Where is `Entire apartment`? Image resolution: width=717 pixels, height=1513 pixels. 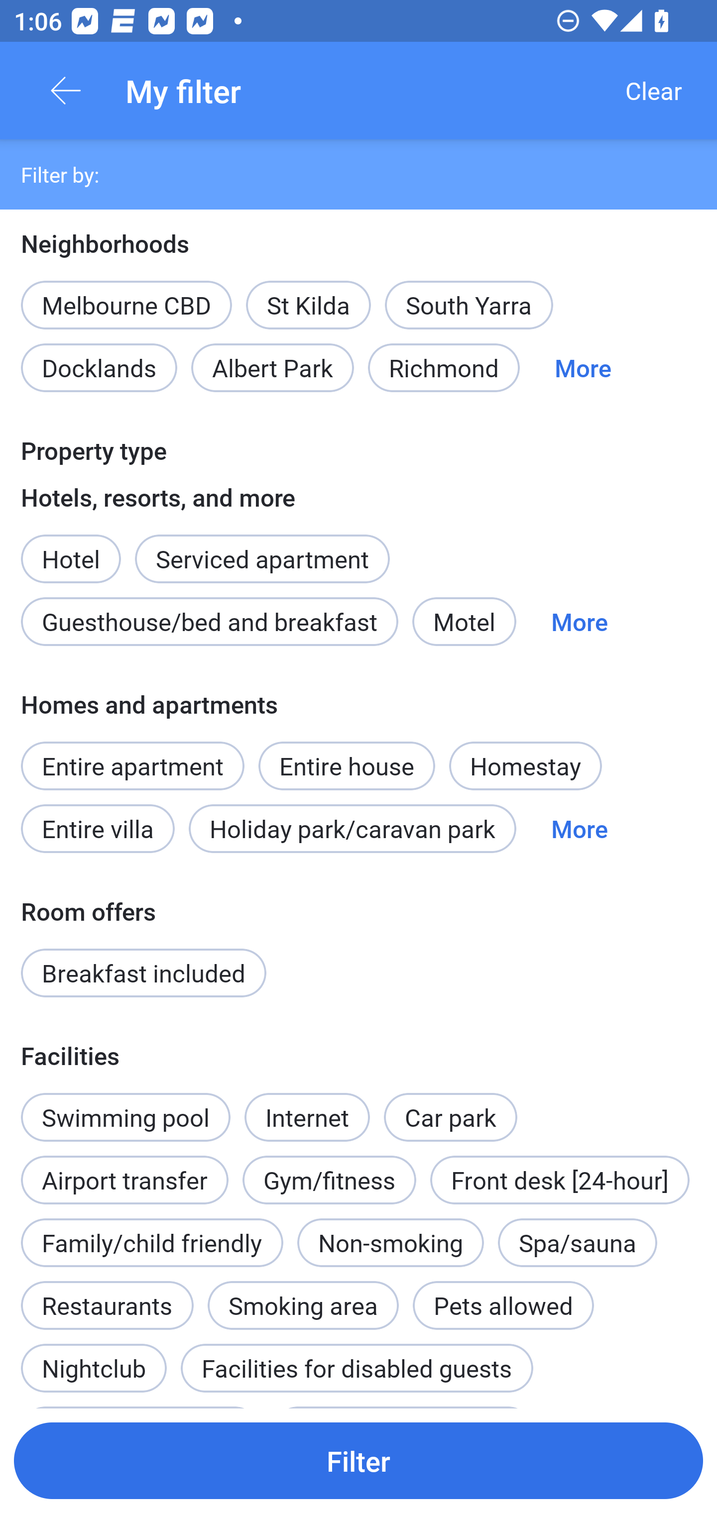 Entire apartment is located at coordinates (132, 766).